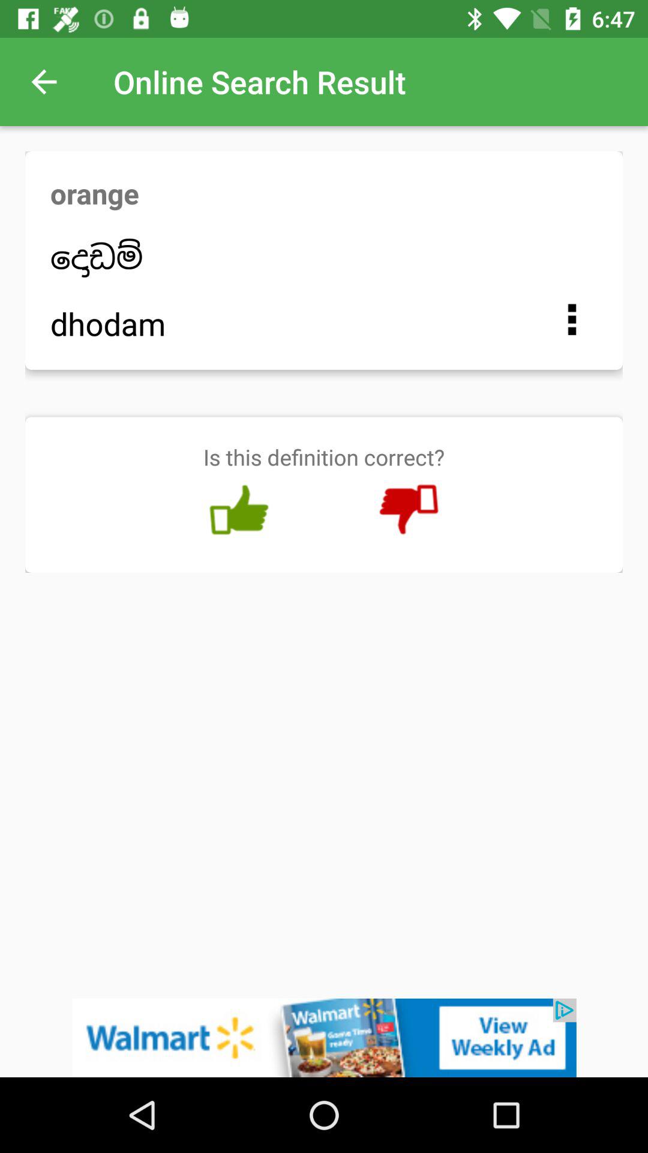 Image resolution: width=648 pixels, height=1153 pixels. I want to click on like, so click(239, 510).